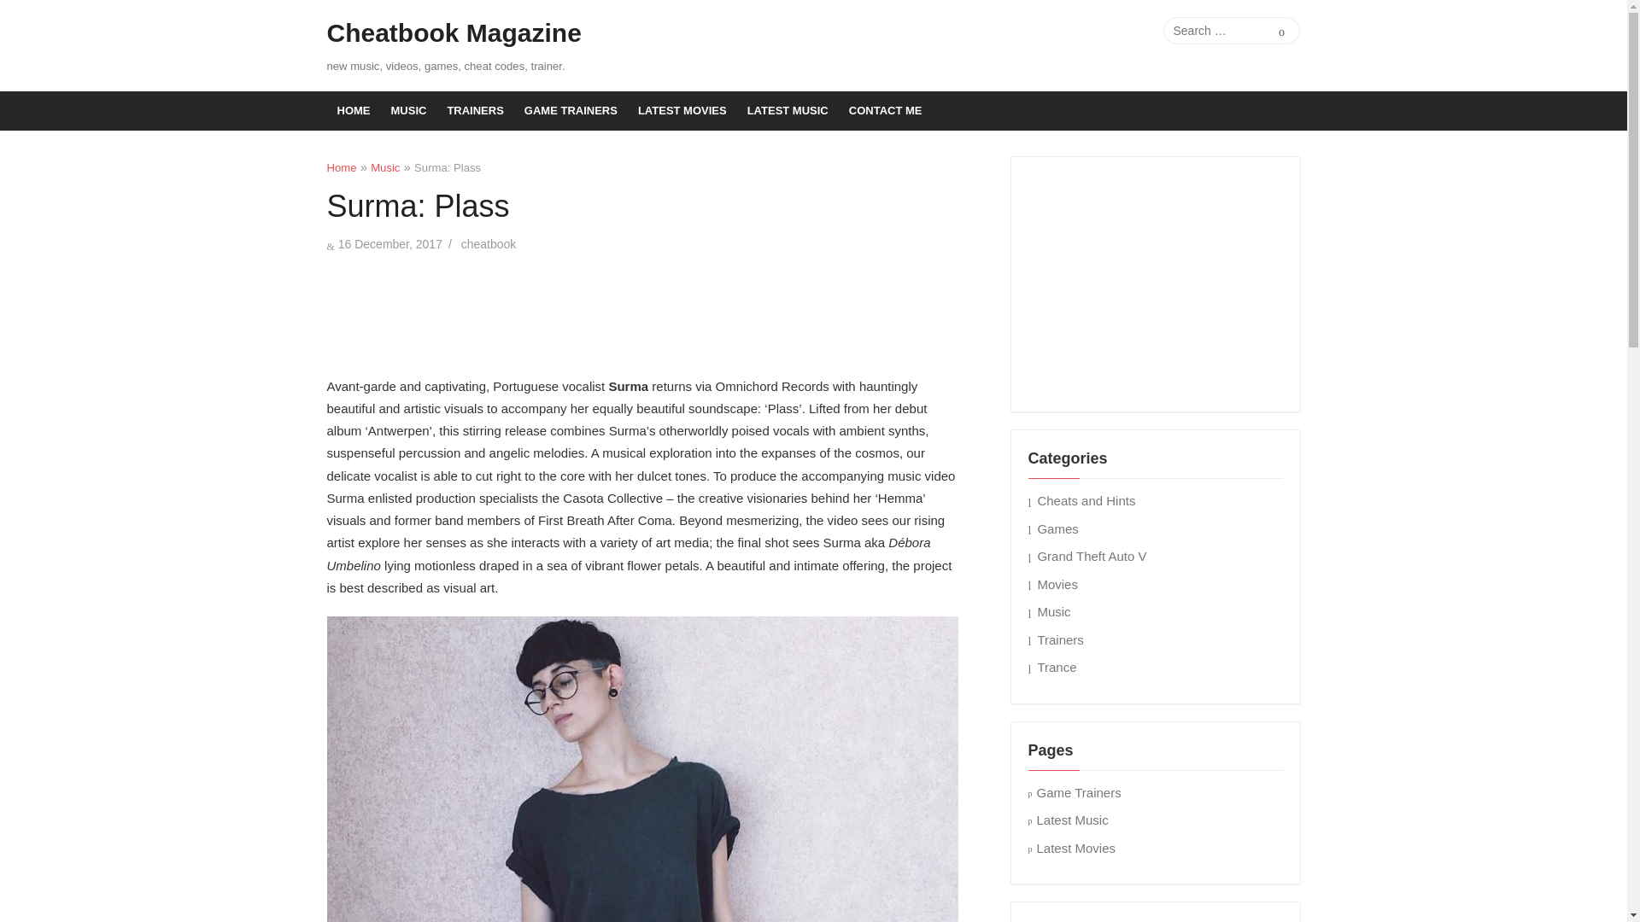 This screenshot has width=1640, height=922. What do you see at coordinates (682, 111) in the screenshot?
I see `LATEST MOVIES` at bounding box center [682, 111].